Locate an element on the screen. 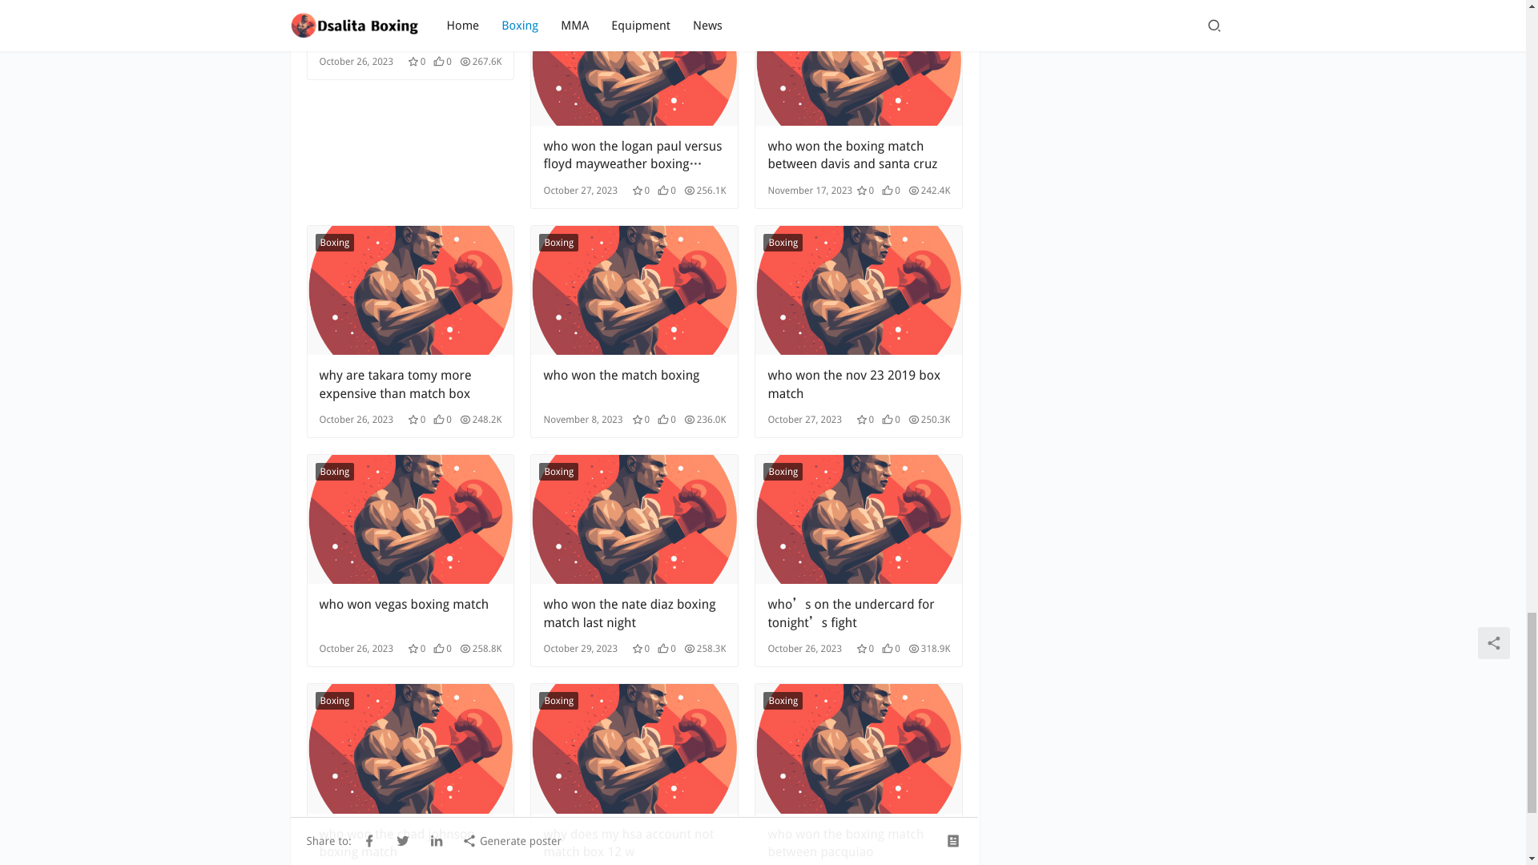 The image size is (1538, 865). who won the nov 23 2019 box match is located at coordinates (859, 290).